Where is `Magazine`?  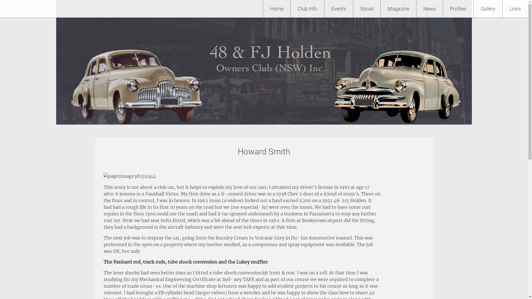
Magazine is located at coordinates (398, 9).